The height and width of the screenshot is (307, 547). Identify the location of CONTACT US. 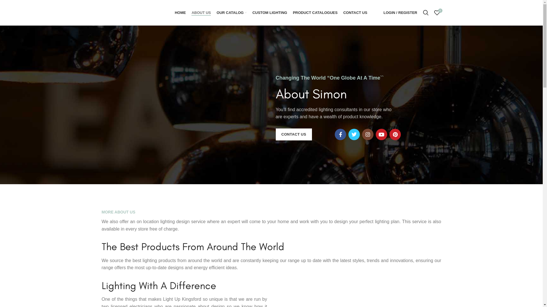
(294, 134).